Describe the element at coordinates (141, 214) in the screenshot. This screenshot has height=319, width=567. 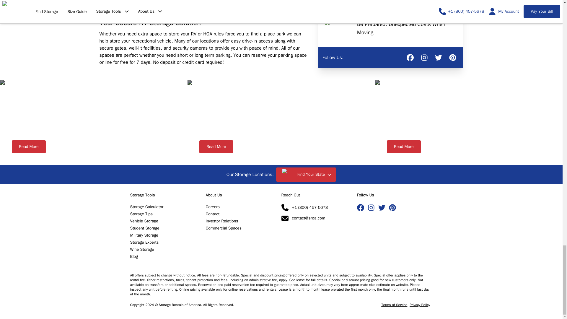
I see `Storage Tips` at that location.